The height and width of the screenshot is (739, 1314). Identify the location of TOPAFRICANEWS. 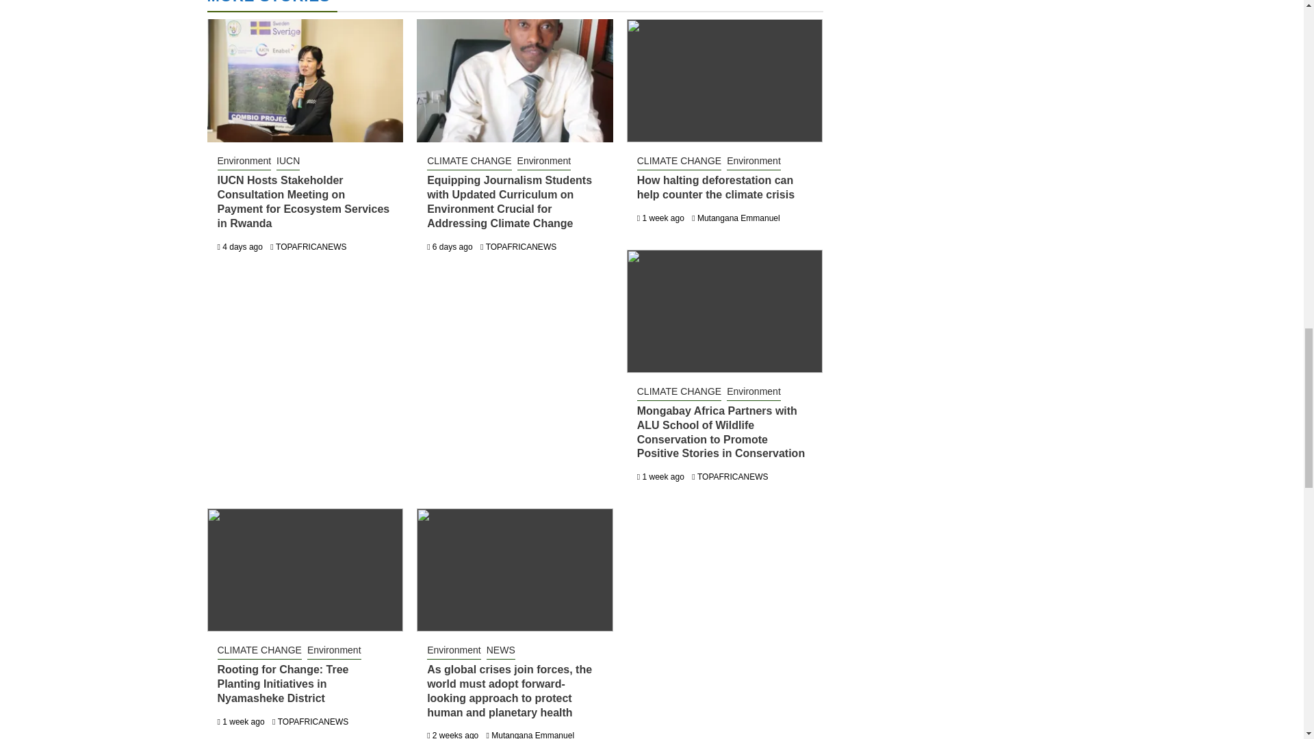
(521, 247).